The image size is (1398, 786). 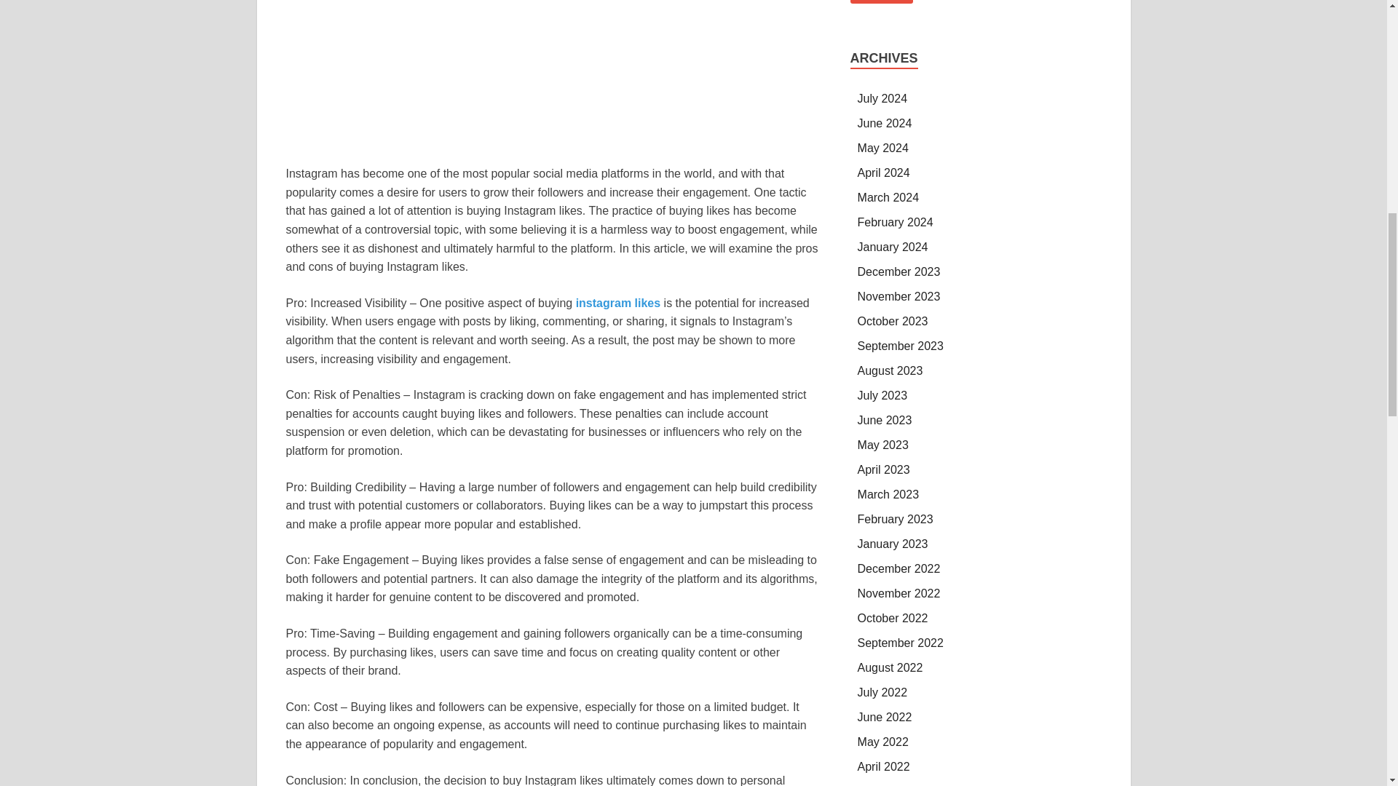 What do you see at coordinates (899, 295) in the screenshot?
I see `November 2023` at bounding box center [899, 295].